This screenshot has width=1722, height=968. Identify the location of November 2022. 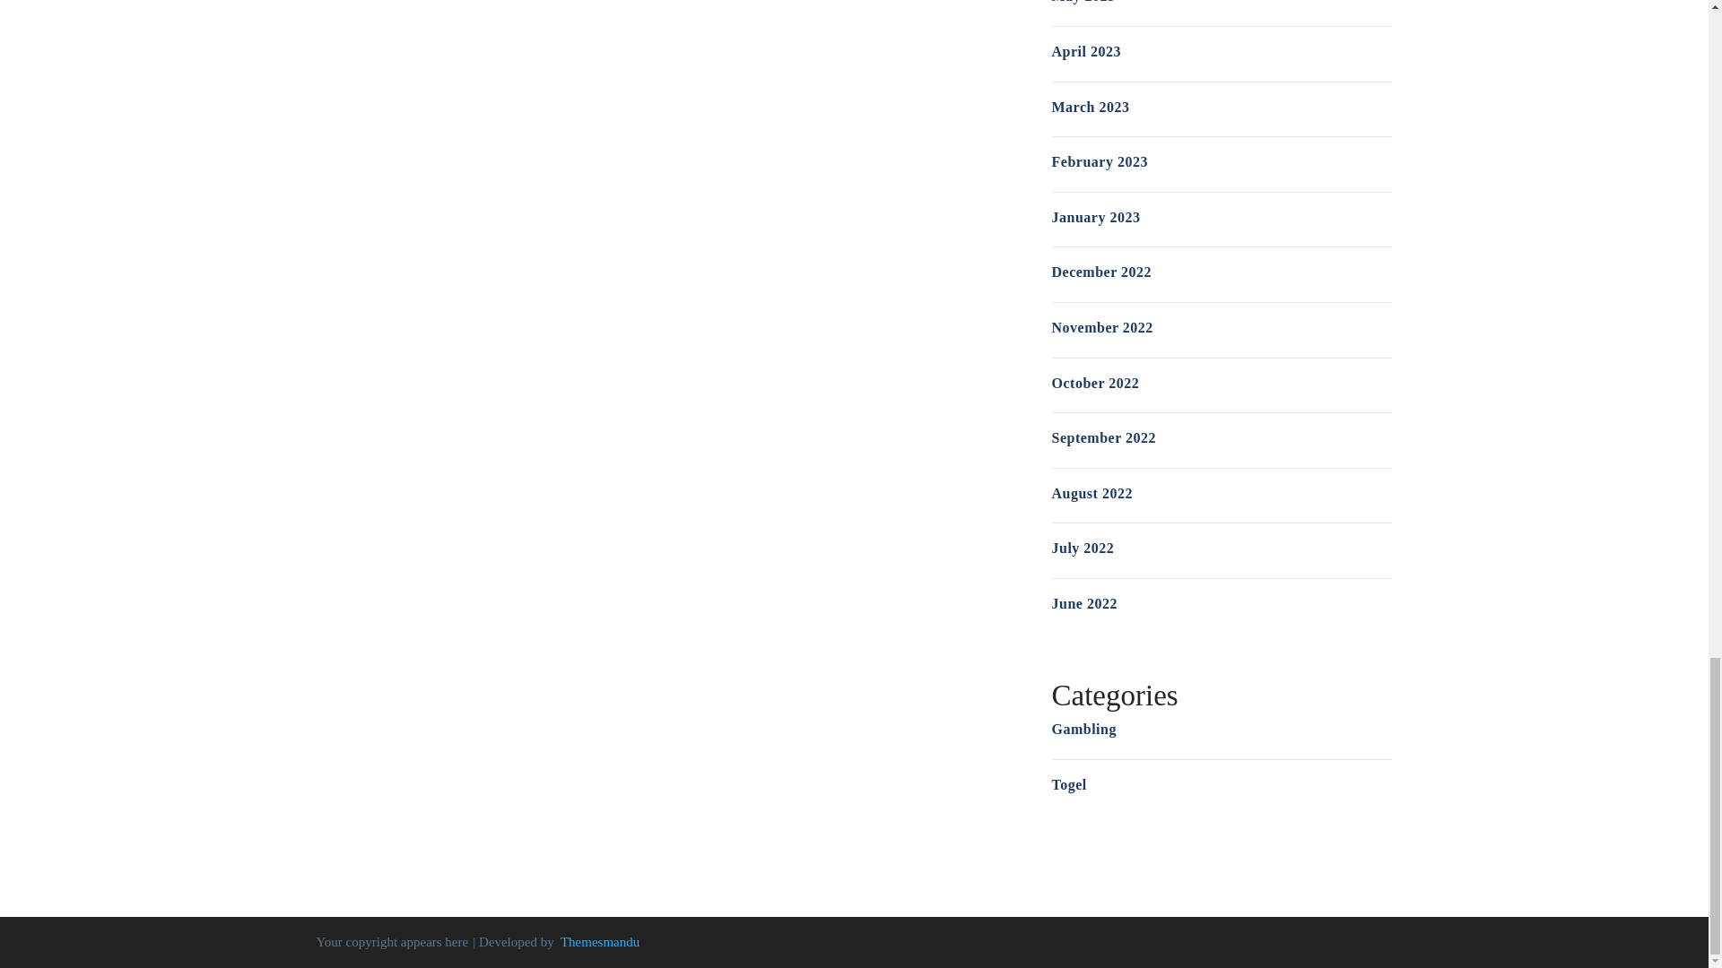
(1101, 327).